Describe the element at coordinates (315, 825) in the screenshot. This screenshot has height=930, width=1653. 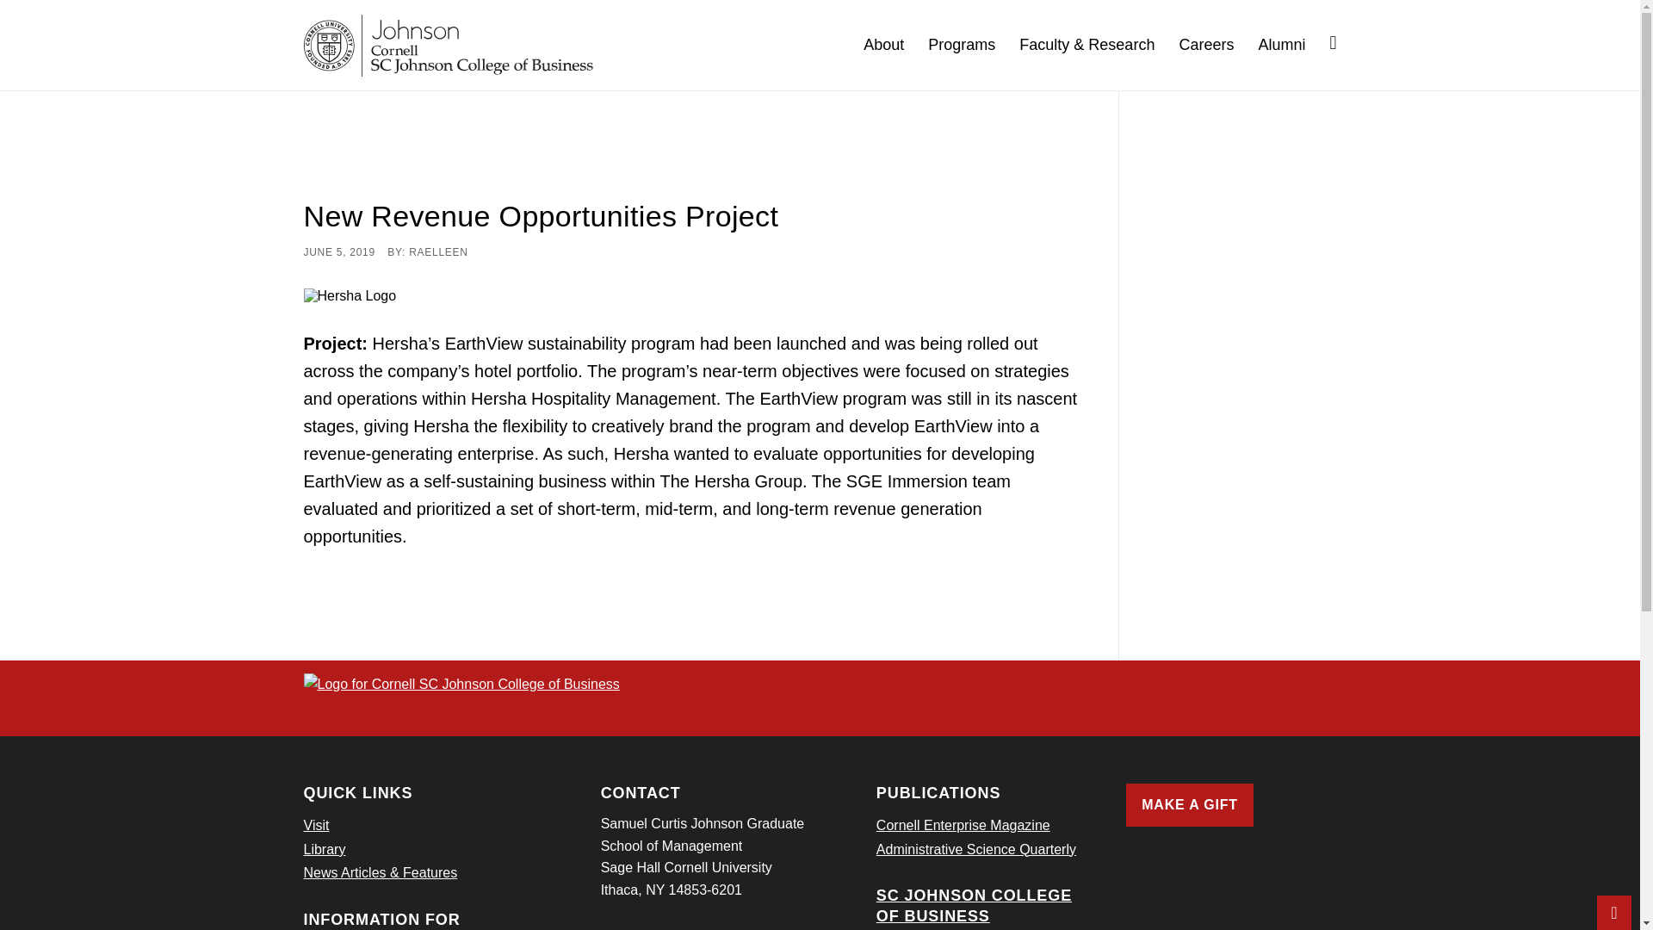
I see `Visit` at that location.